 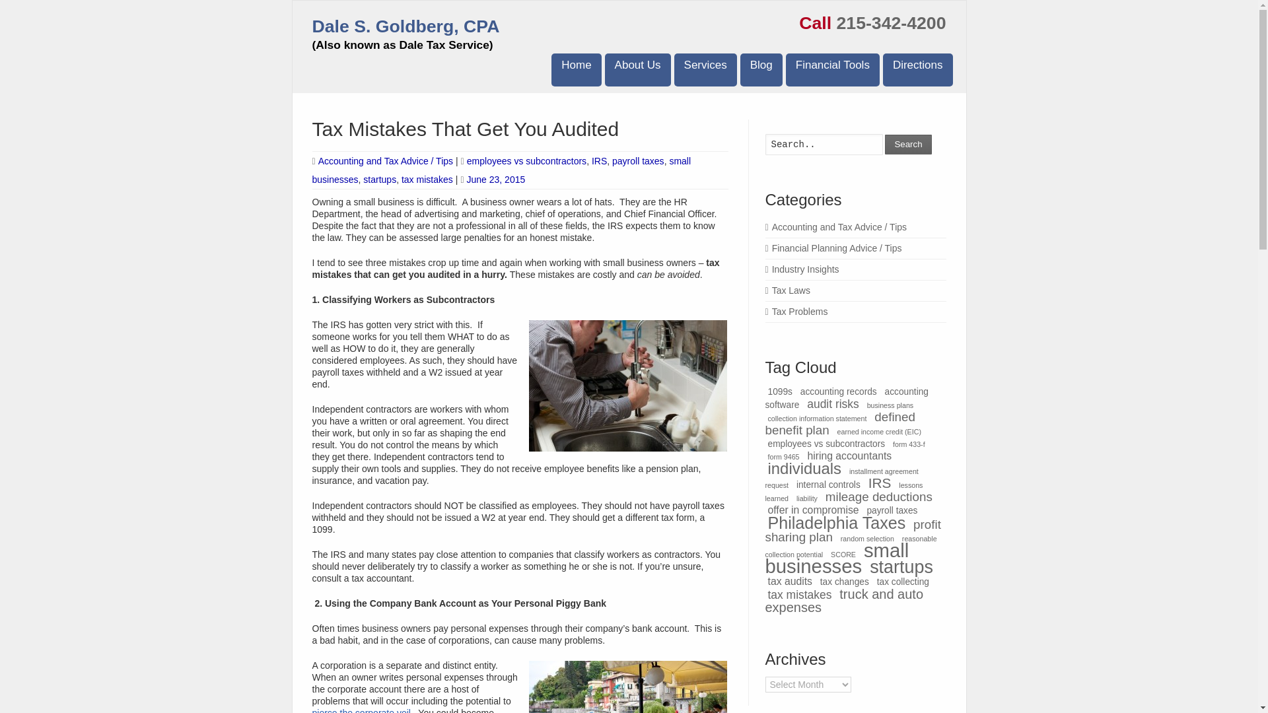 I want to click on IRS, so click(x=600, y=161).